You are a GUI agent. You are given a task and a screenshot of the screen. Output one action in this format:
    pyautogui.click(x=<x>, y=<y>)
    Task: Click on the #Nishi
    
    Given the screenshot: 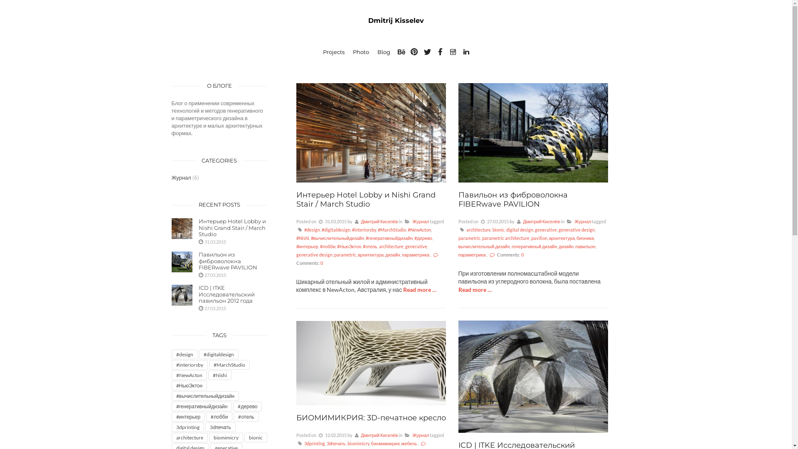 What is the action you would take?
    pyautogui.click(x=219, y=375)
    